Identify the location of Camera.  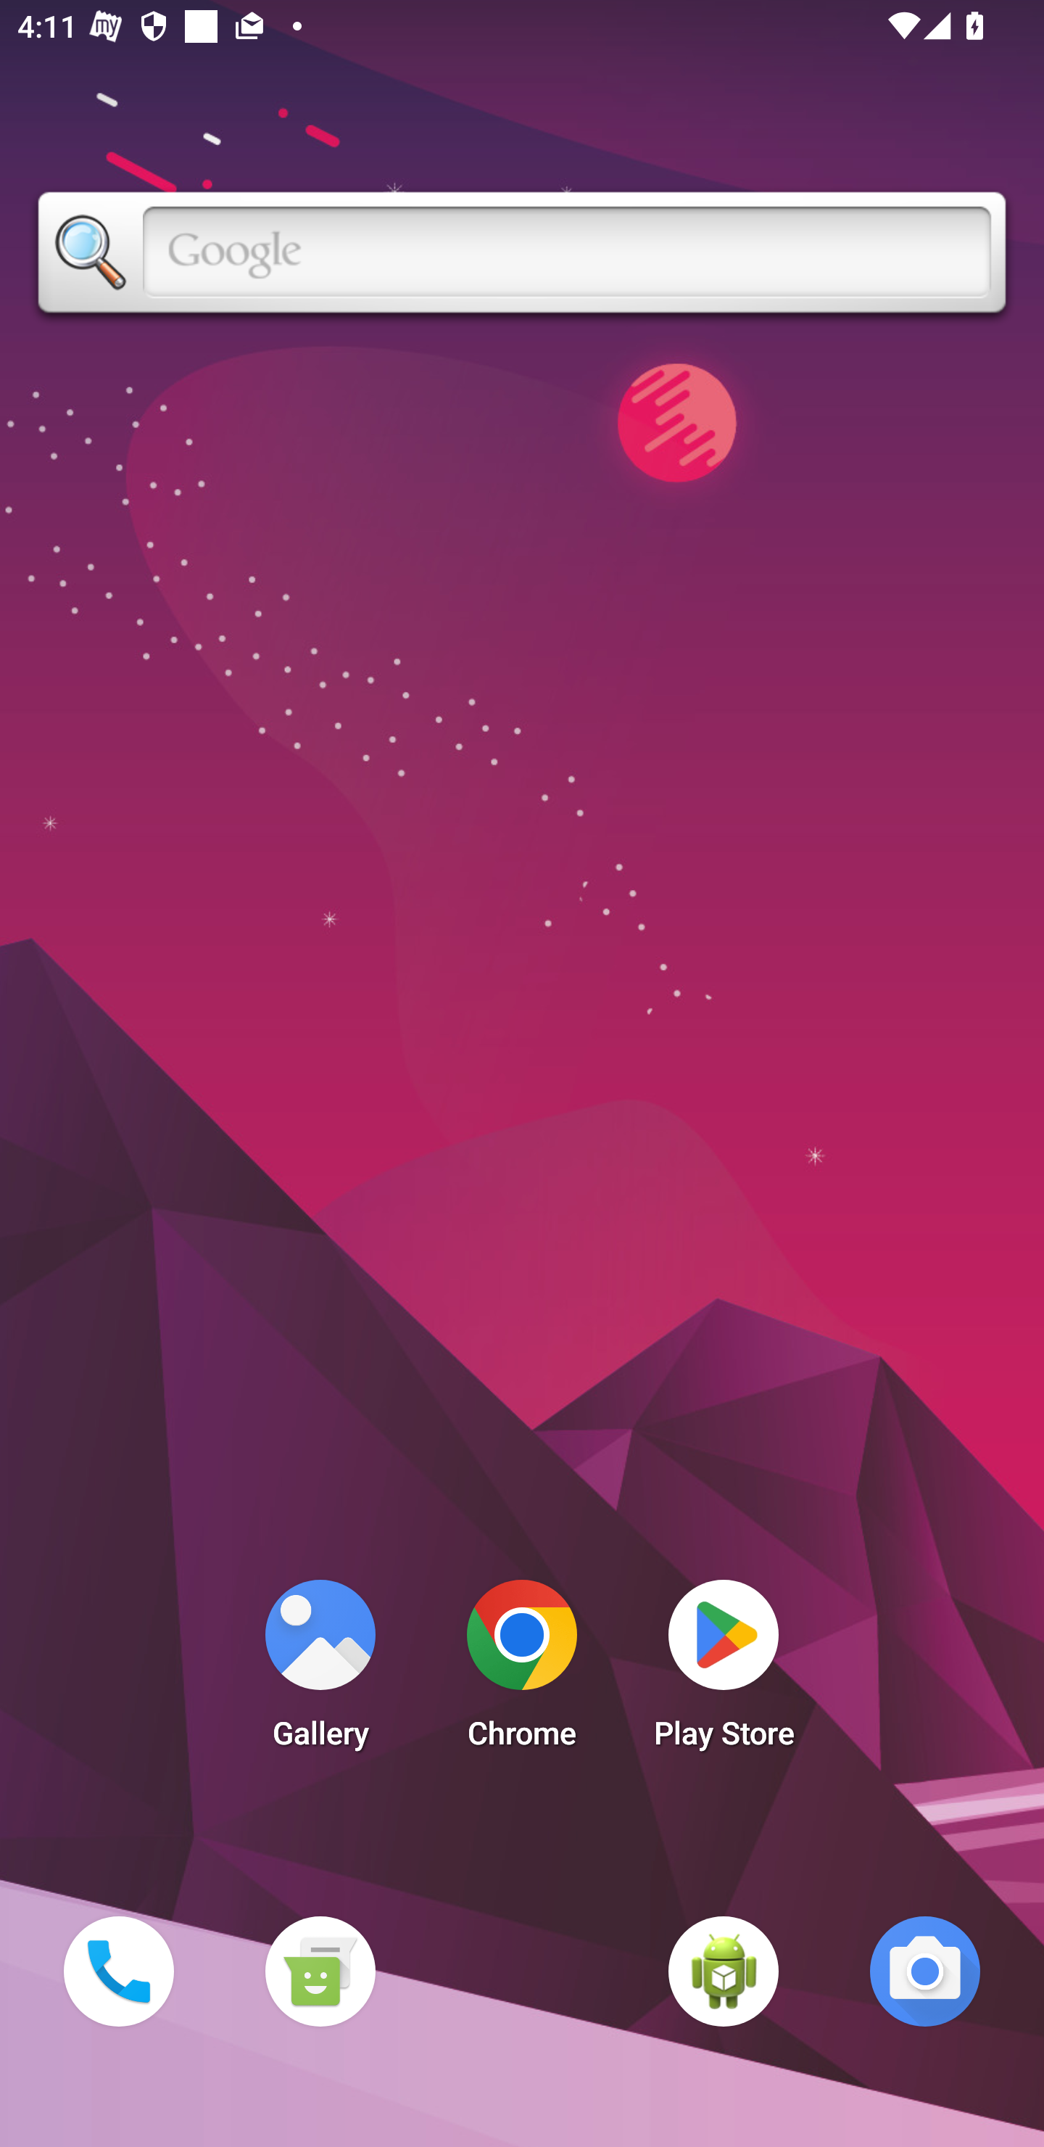
(925, 1971).